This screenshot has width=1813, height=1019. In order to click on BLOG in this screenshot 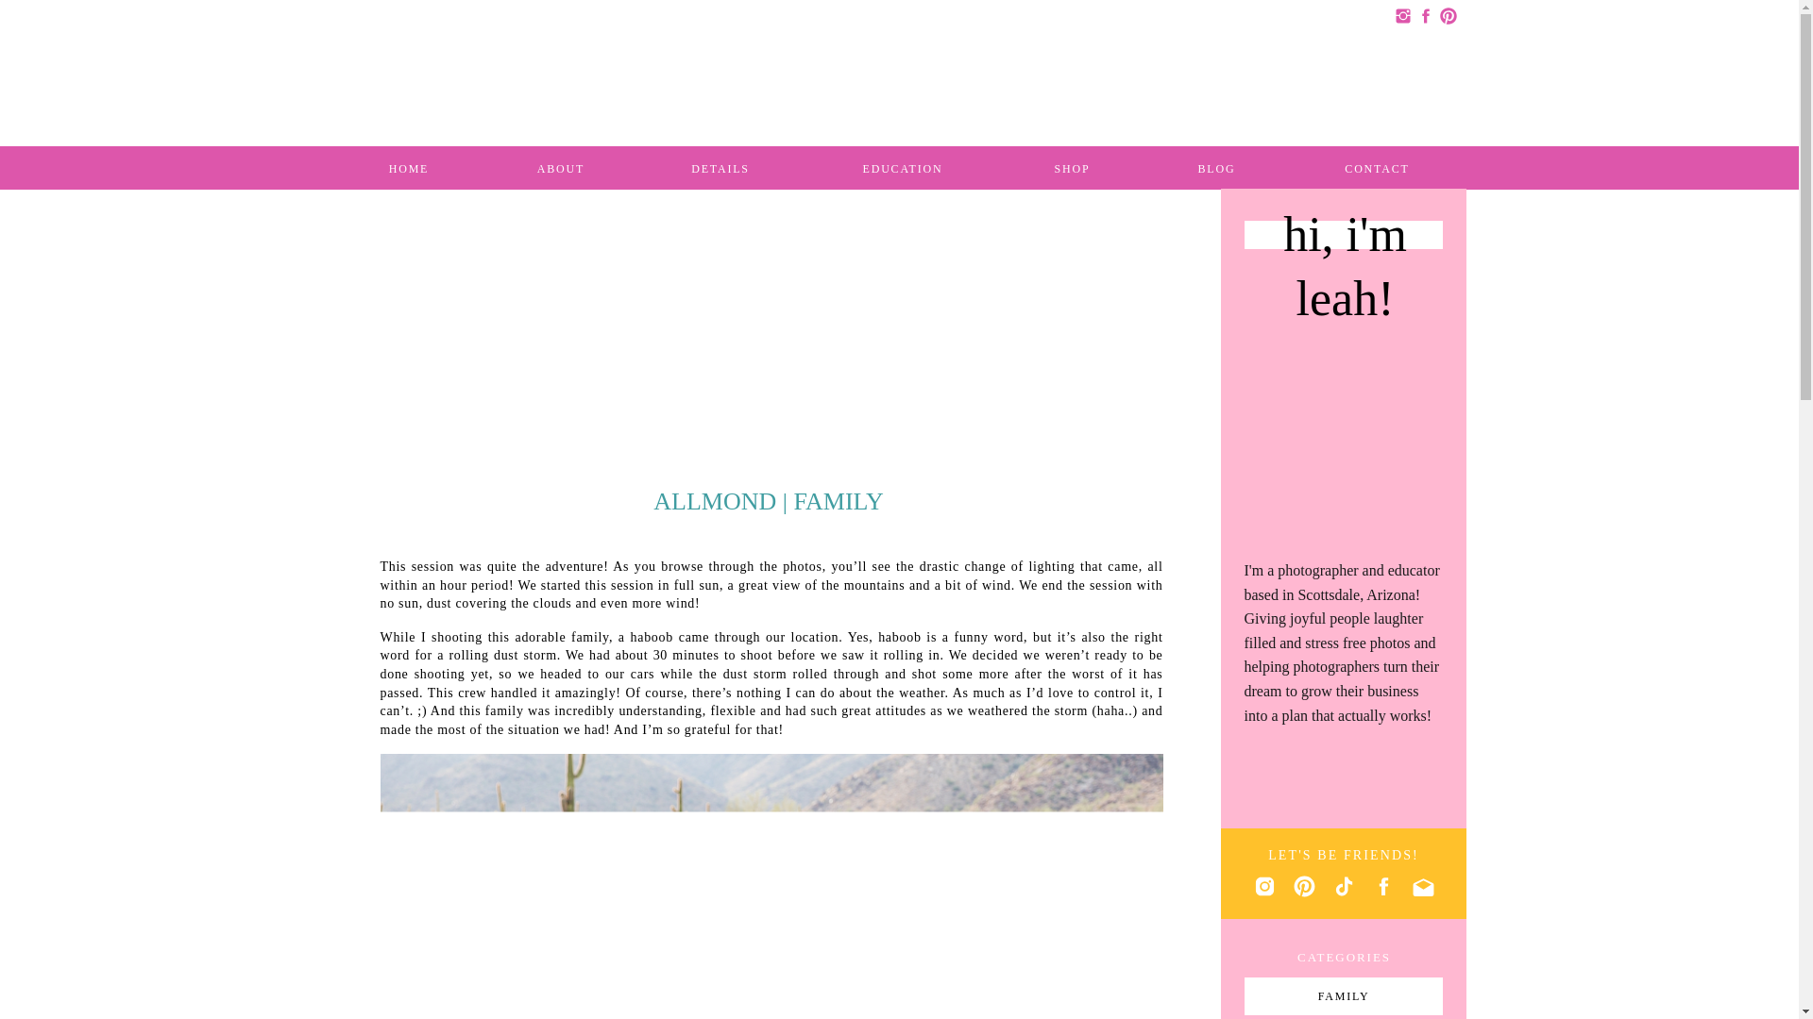, I will do `click(1216, 166)`.